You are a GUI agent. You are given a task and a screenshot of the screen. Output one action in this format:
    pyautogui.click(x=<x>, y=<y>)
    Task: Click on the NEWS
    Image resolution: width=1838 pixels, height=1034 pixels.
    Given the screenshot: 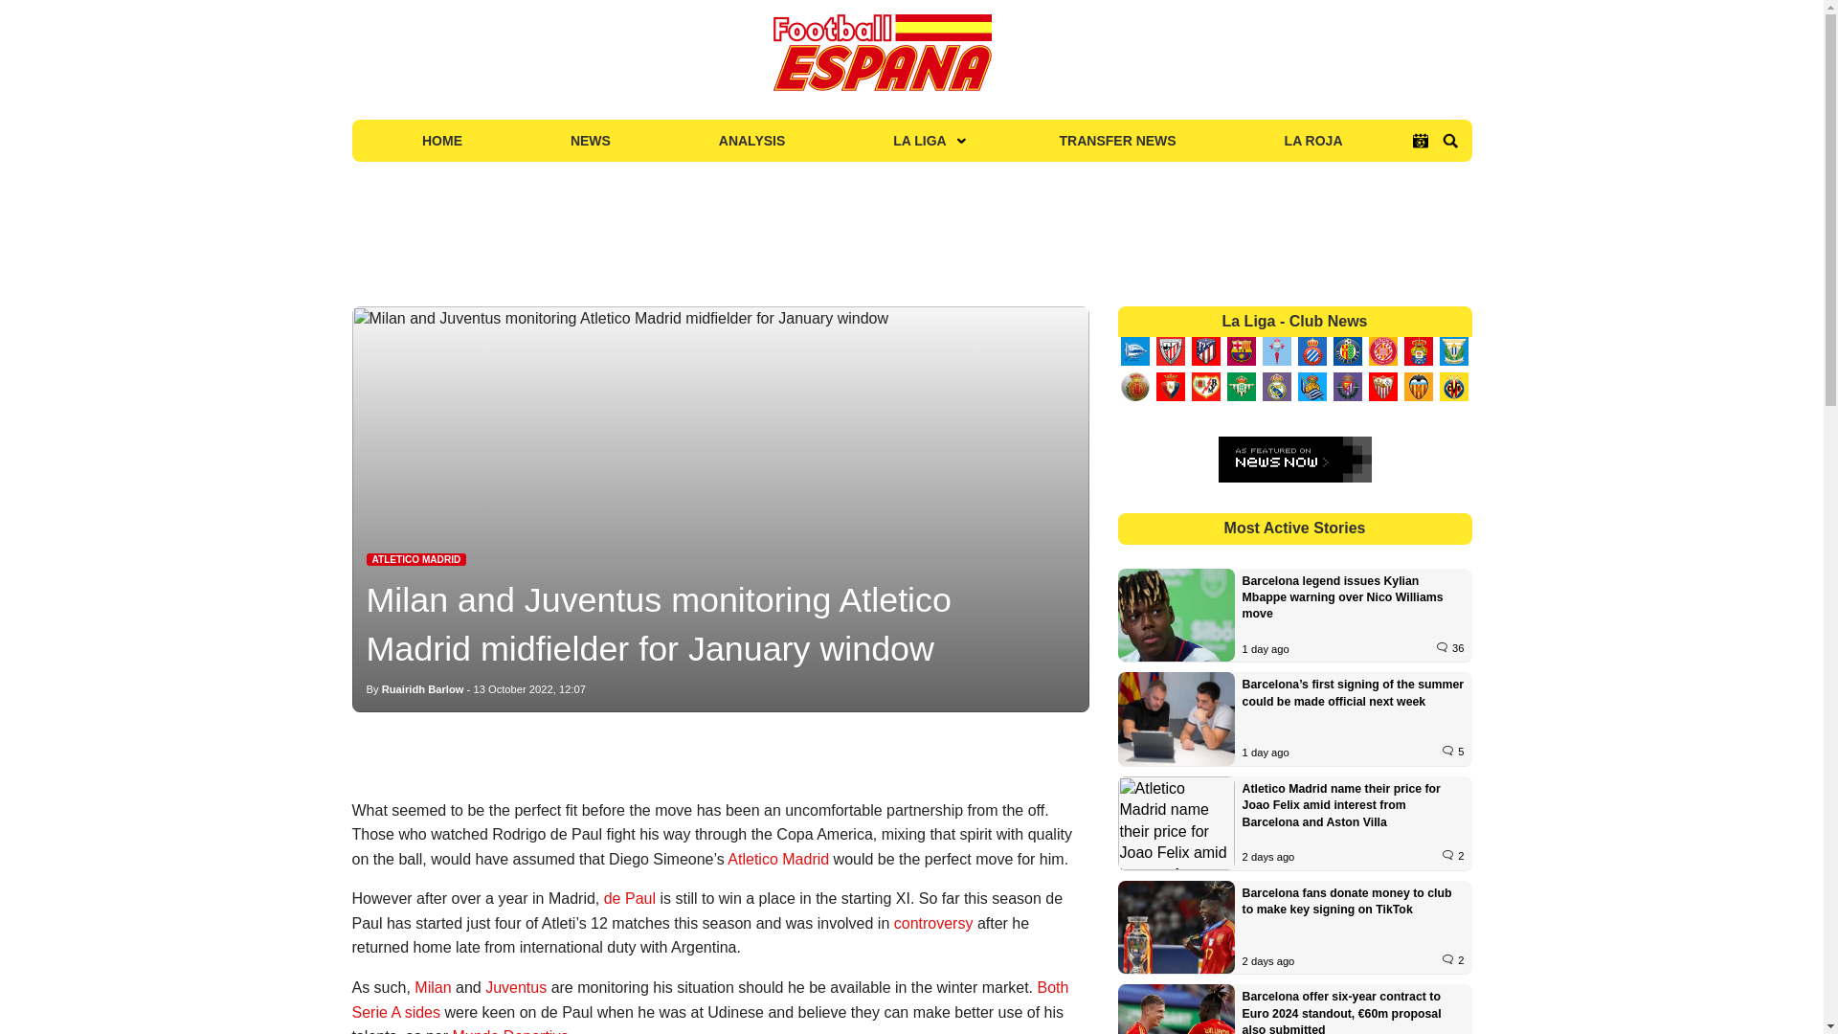 What is the action you would take?
    pyautogui.click(x=590, y=140)
    